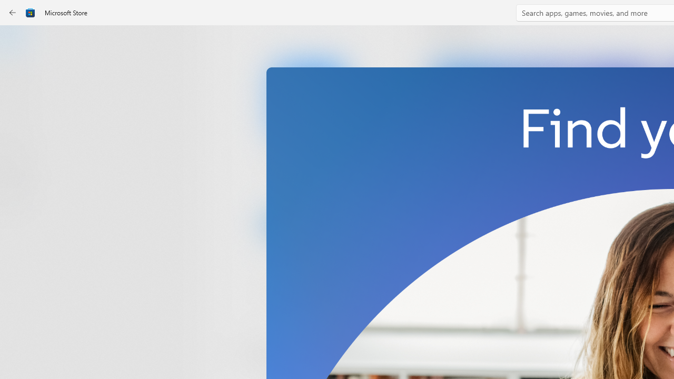 This screenshot has width=674, height=379. What do you see at coordinates (309, 175) in the screenshot?
I see `LinkedIn` at bounding box center [309, 175].